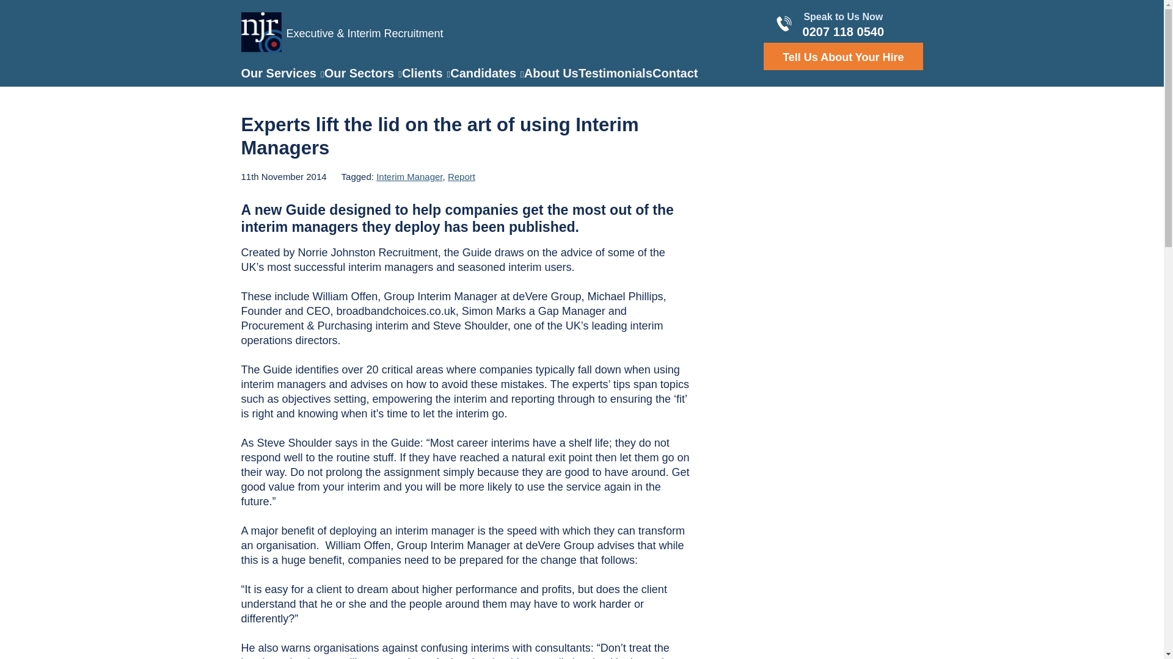 This screenshot has width=1173, height=659. I want to click on Candidates, so click(486, 73).